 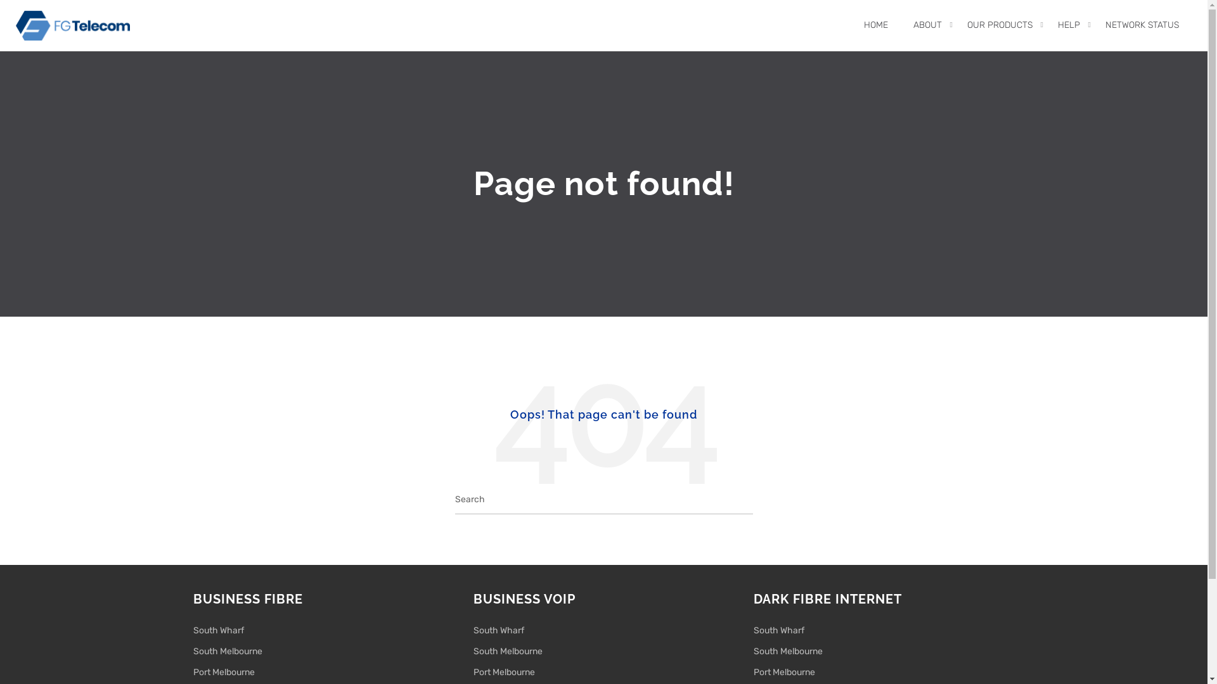 I want to click on HOME, so click(x=876, y=25).